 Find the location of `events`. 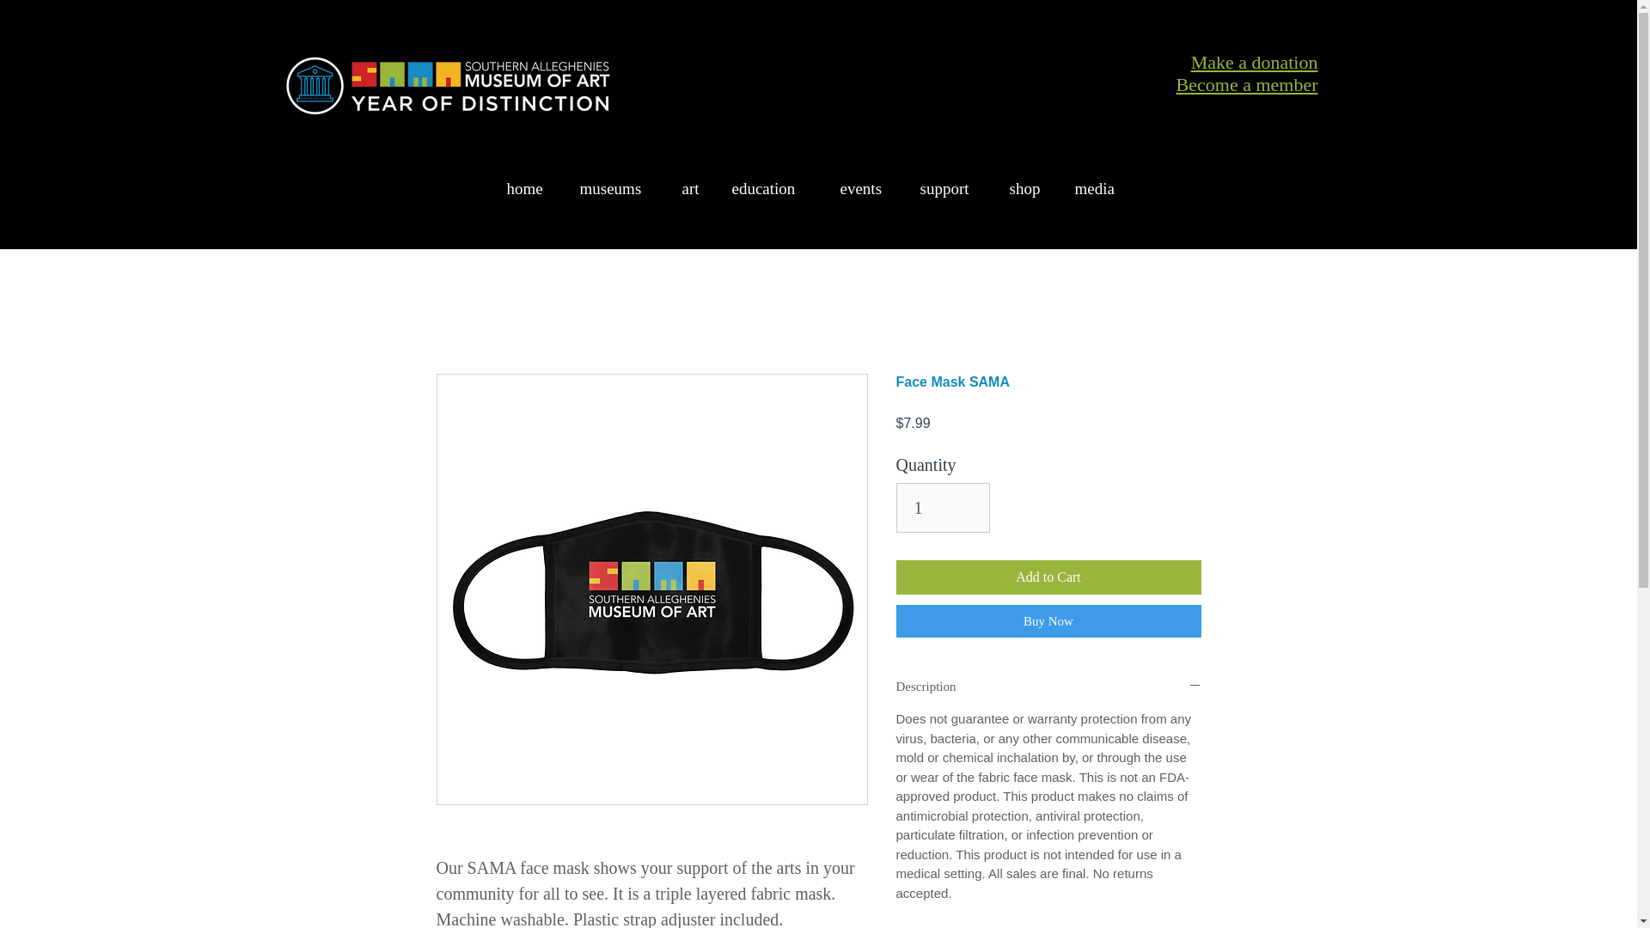

events is located at coordinates (866, 189).